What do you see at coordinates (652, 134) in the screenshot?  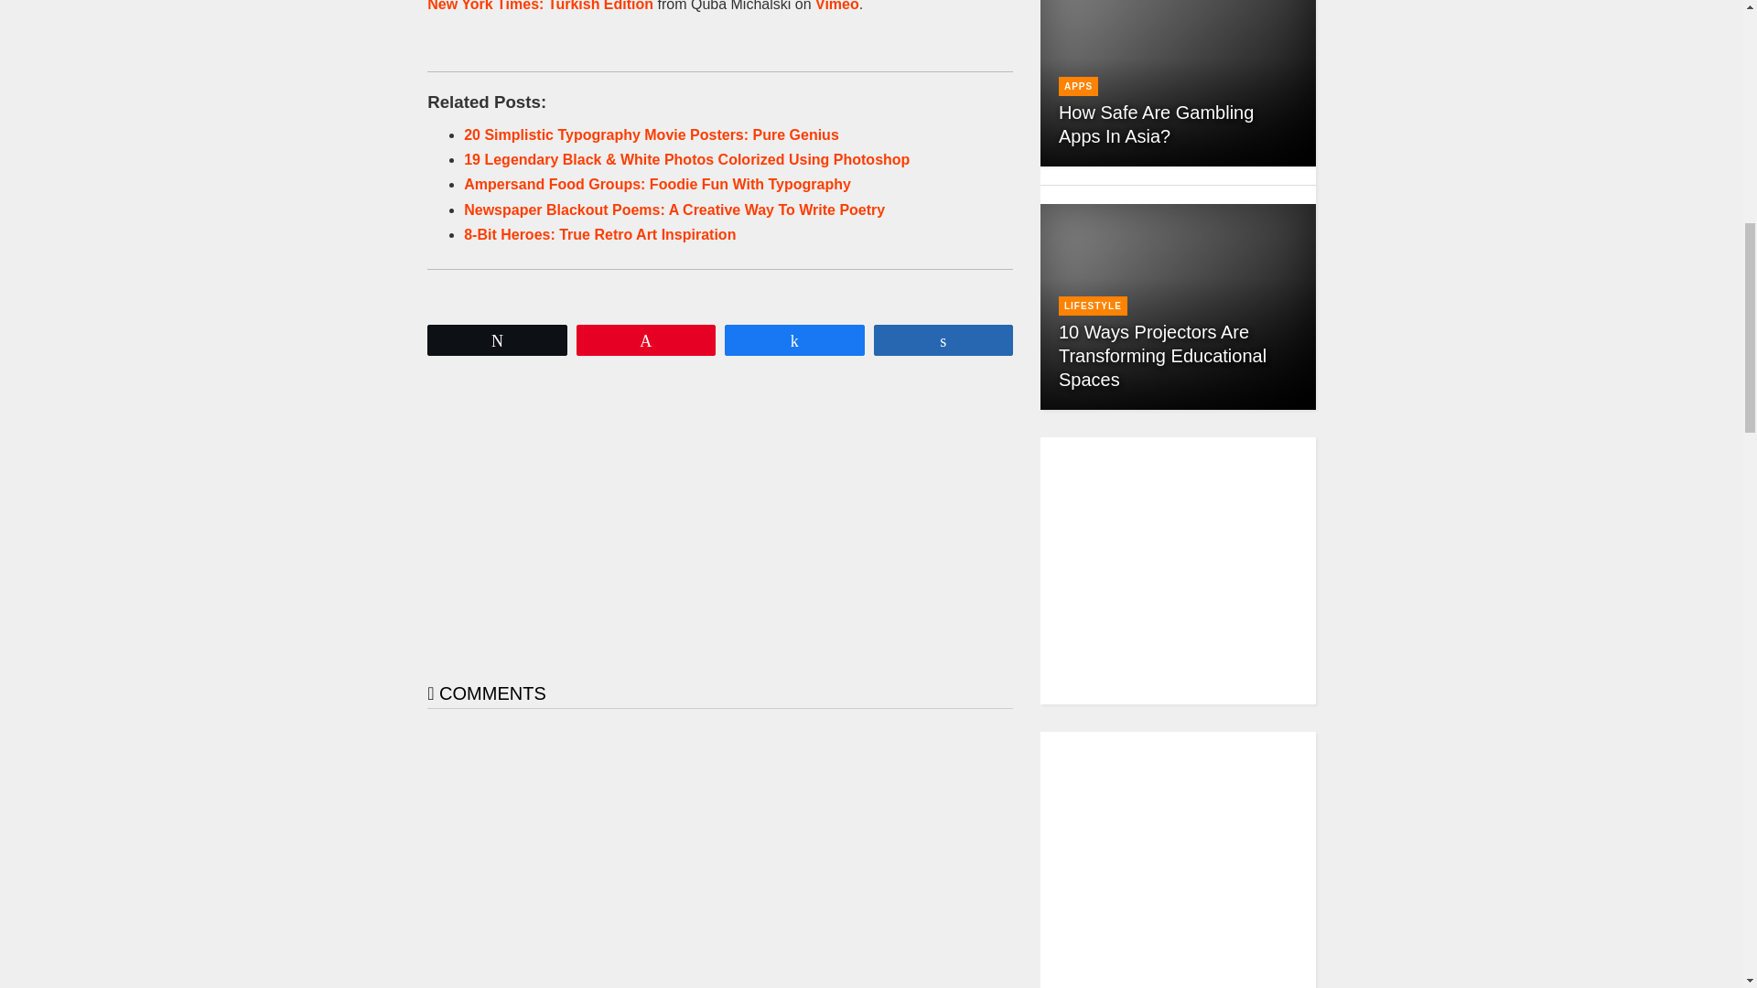 I see `20 Simplistic Typography Movie Posters: Pure Genius` at bounding box center [652, 134].